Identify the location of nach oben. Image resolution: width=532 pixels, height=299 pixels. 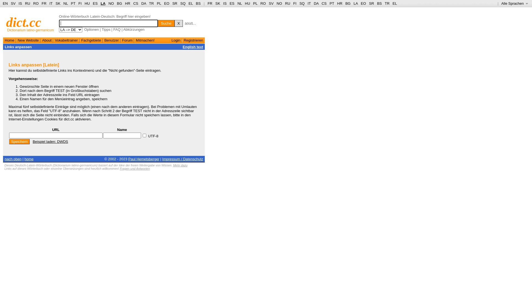
(13, 159).